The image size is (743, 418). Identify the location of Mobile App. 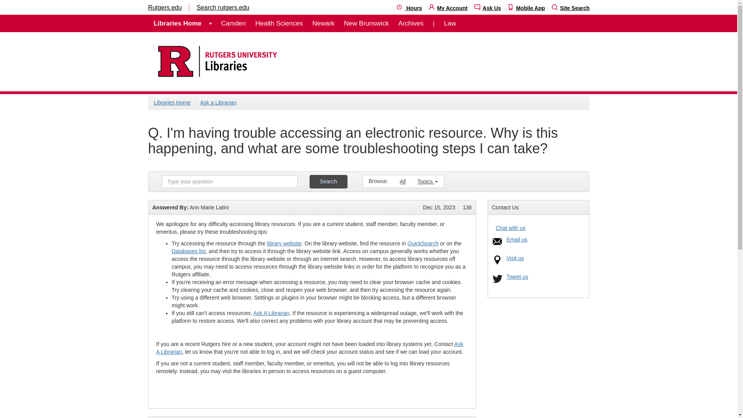
(526, 8).